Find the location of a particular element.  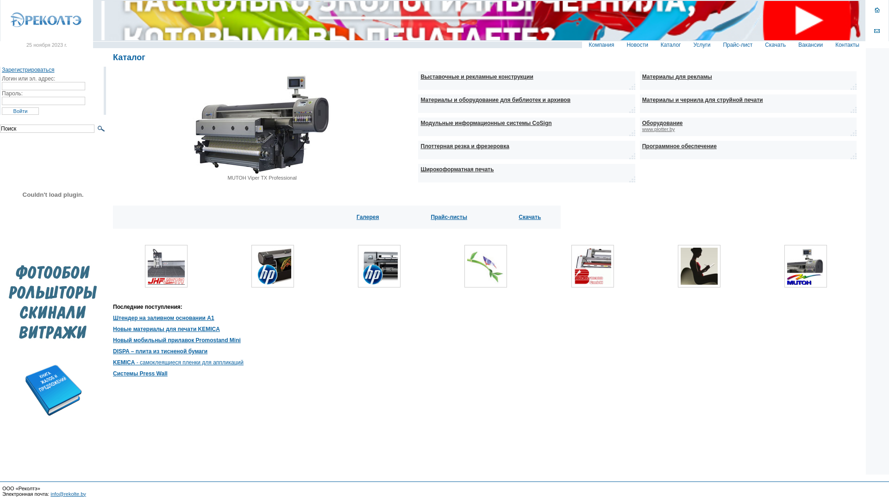

???????? / MUTOH Viper TX Professional is located at coordinates (262, 173).